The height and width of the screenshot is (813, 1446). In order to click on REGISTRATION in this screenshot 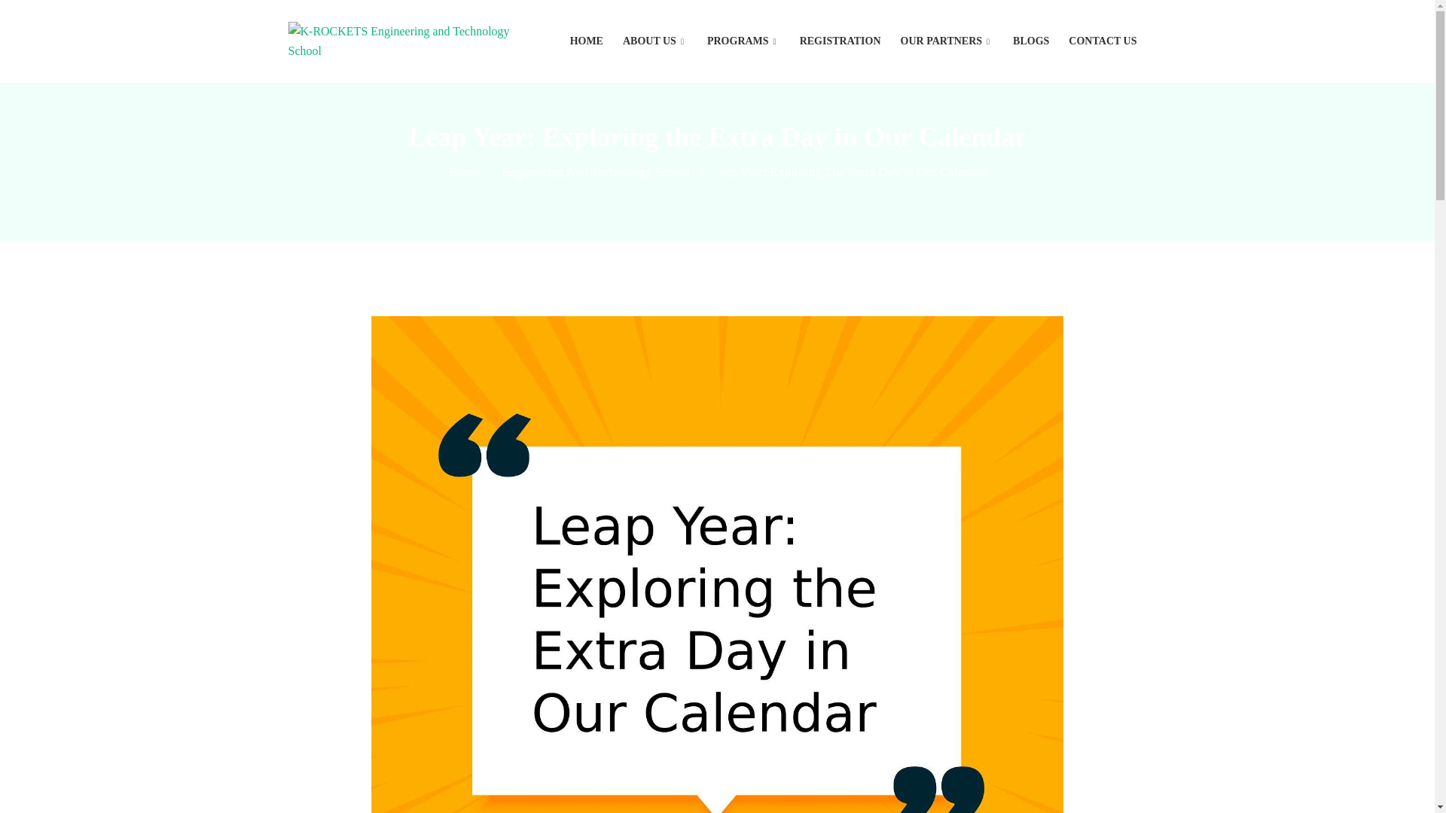, I will do `click(840, 41)`.